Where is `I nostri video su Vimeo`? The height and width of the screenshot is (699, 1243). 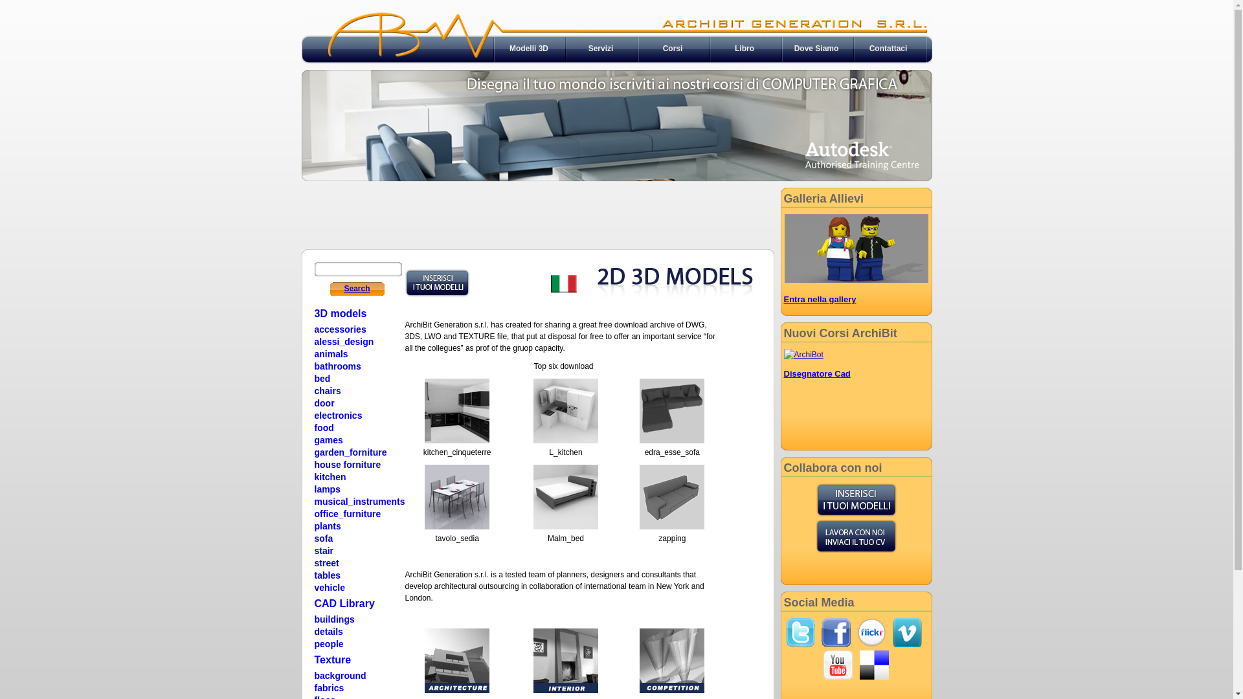 I nostri video su Vimeo is located at coordinates (908, 633).